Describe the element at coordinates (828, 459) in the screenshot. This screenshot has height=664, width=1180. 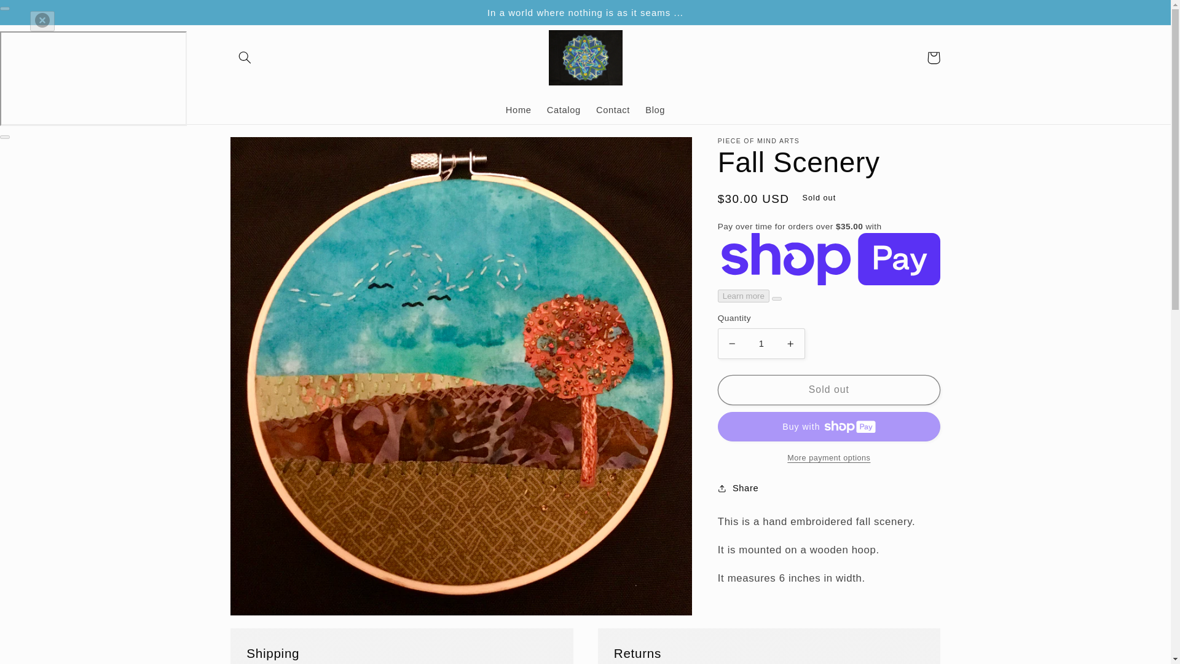
I see `More payment options` at that location.